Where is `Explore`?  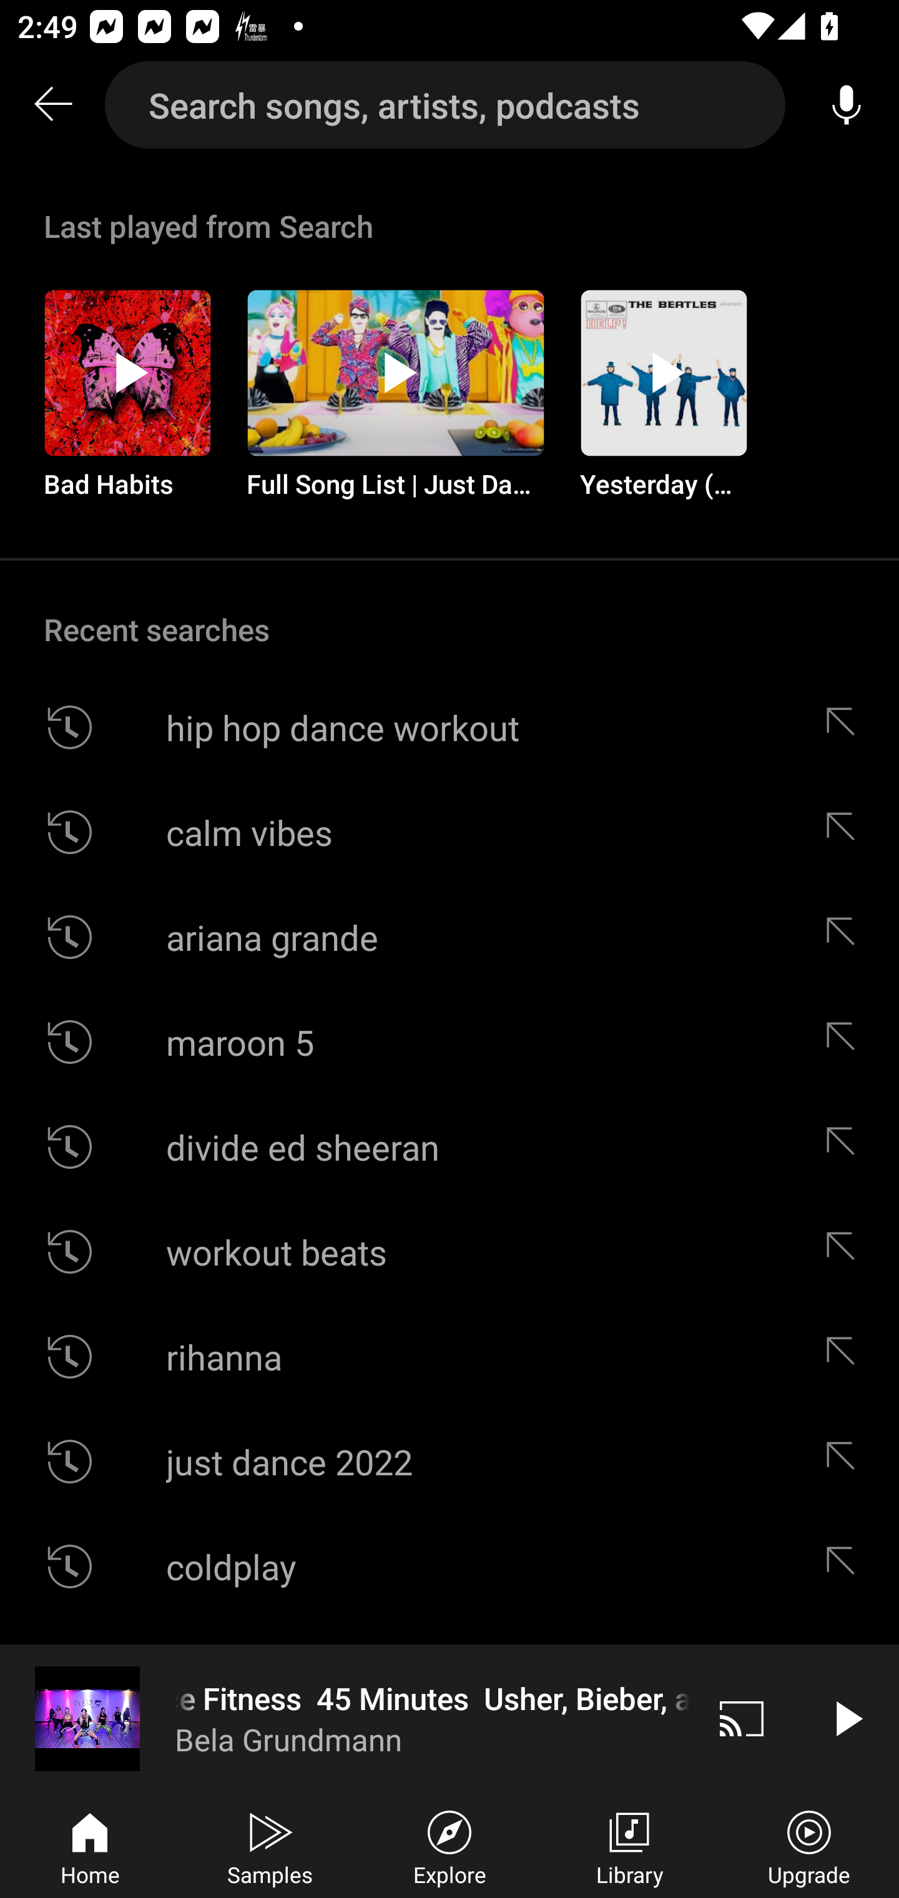 Explore is located at coordinates (449, 1846).